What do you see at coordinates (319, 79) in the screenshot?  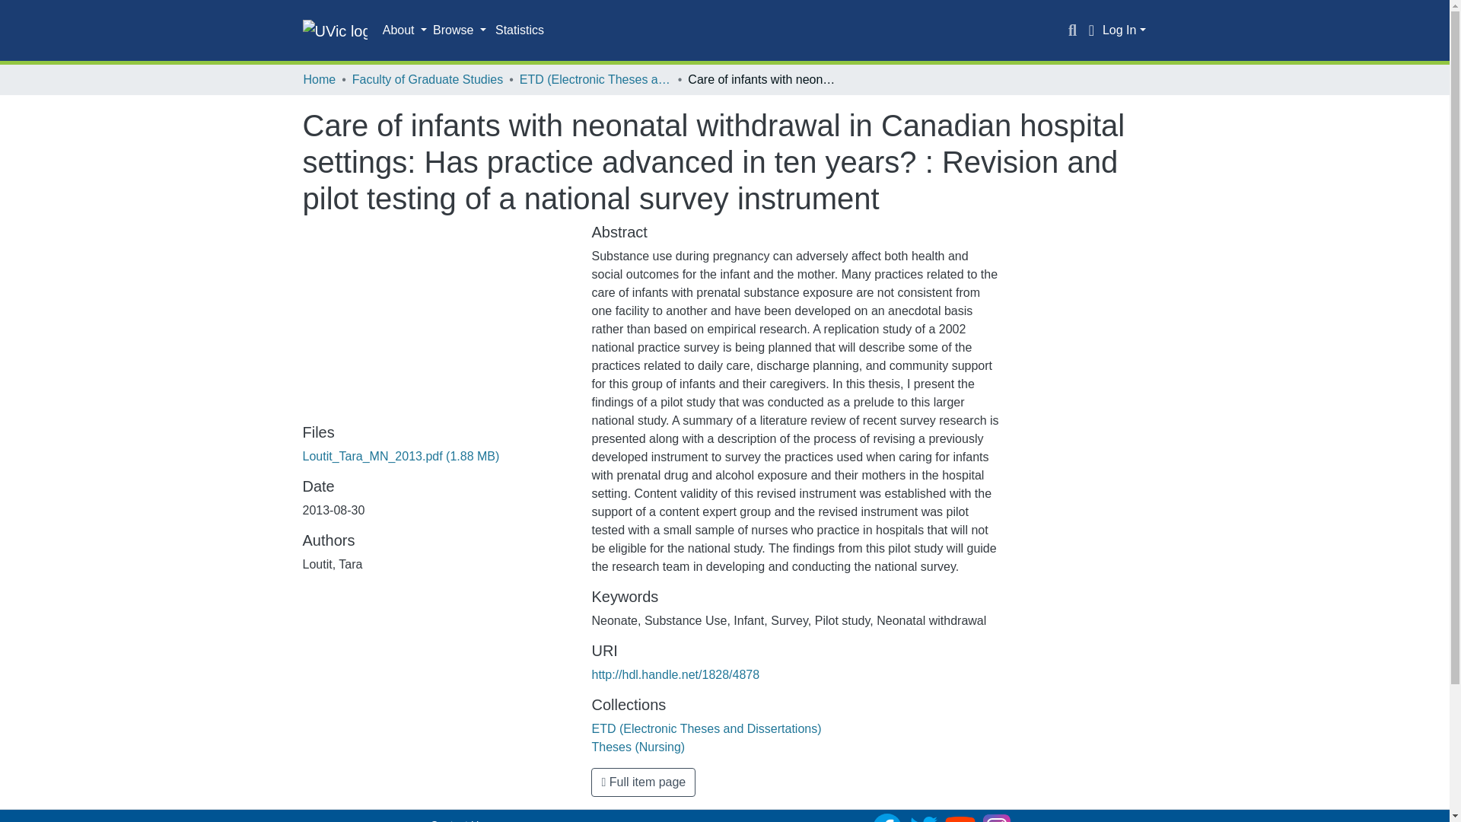 I see `Home` at bounding box center [319, 79].